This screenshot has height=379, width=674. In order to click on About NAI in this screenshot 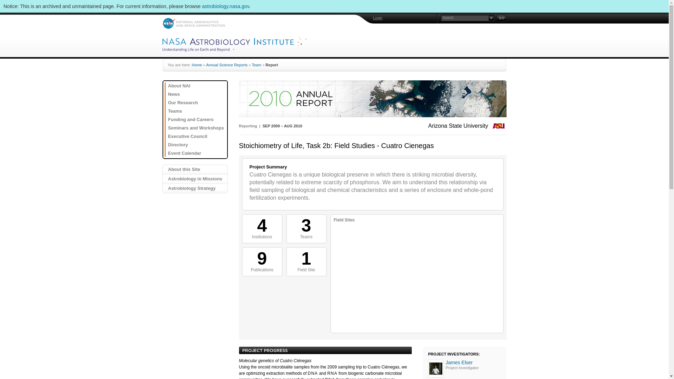, I will do `click(197, 86)`.